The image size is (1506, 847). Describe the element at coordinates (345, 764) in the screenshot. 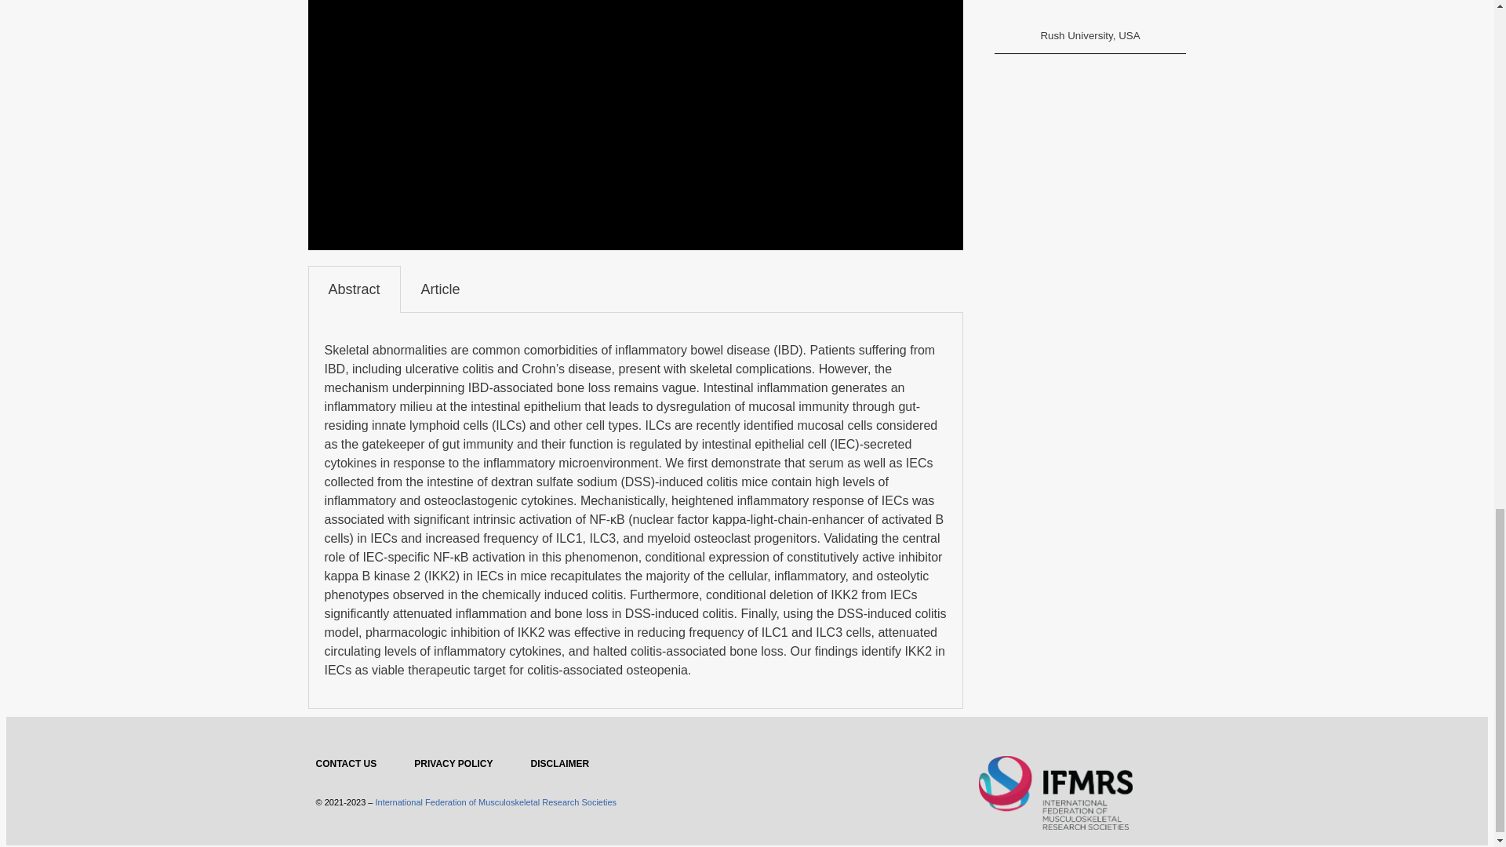

I see `CONTACT US` at that location.